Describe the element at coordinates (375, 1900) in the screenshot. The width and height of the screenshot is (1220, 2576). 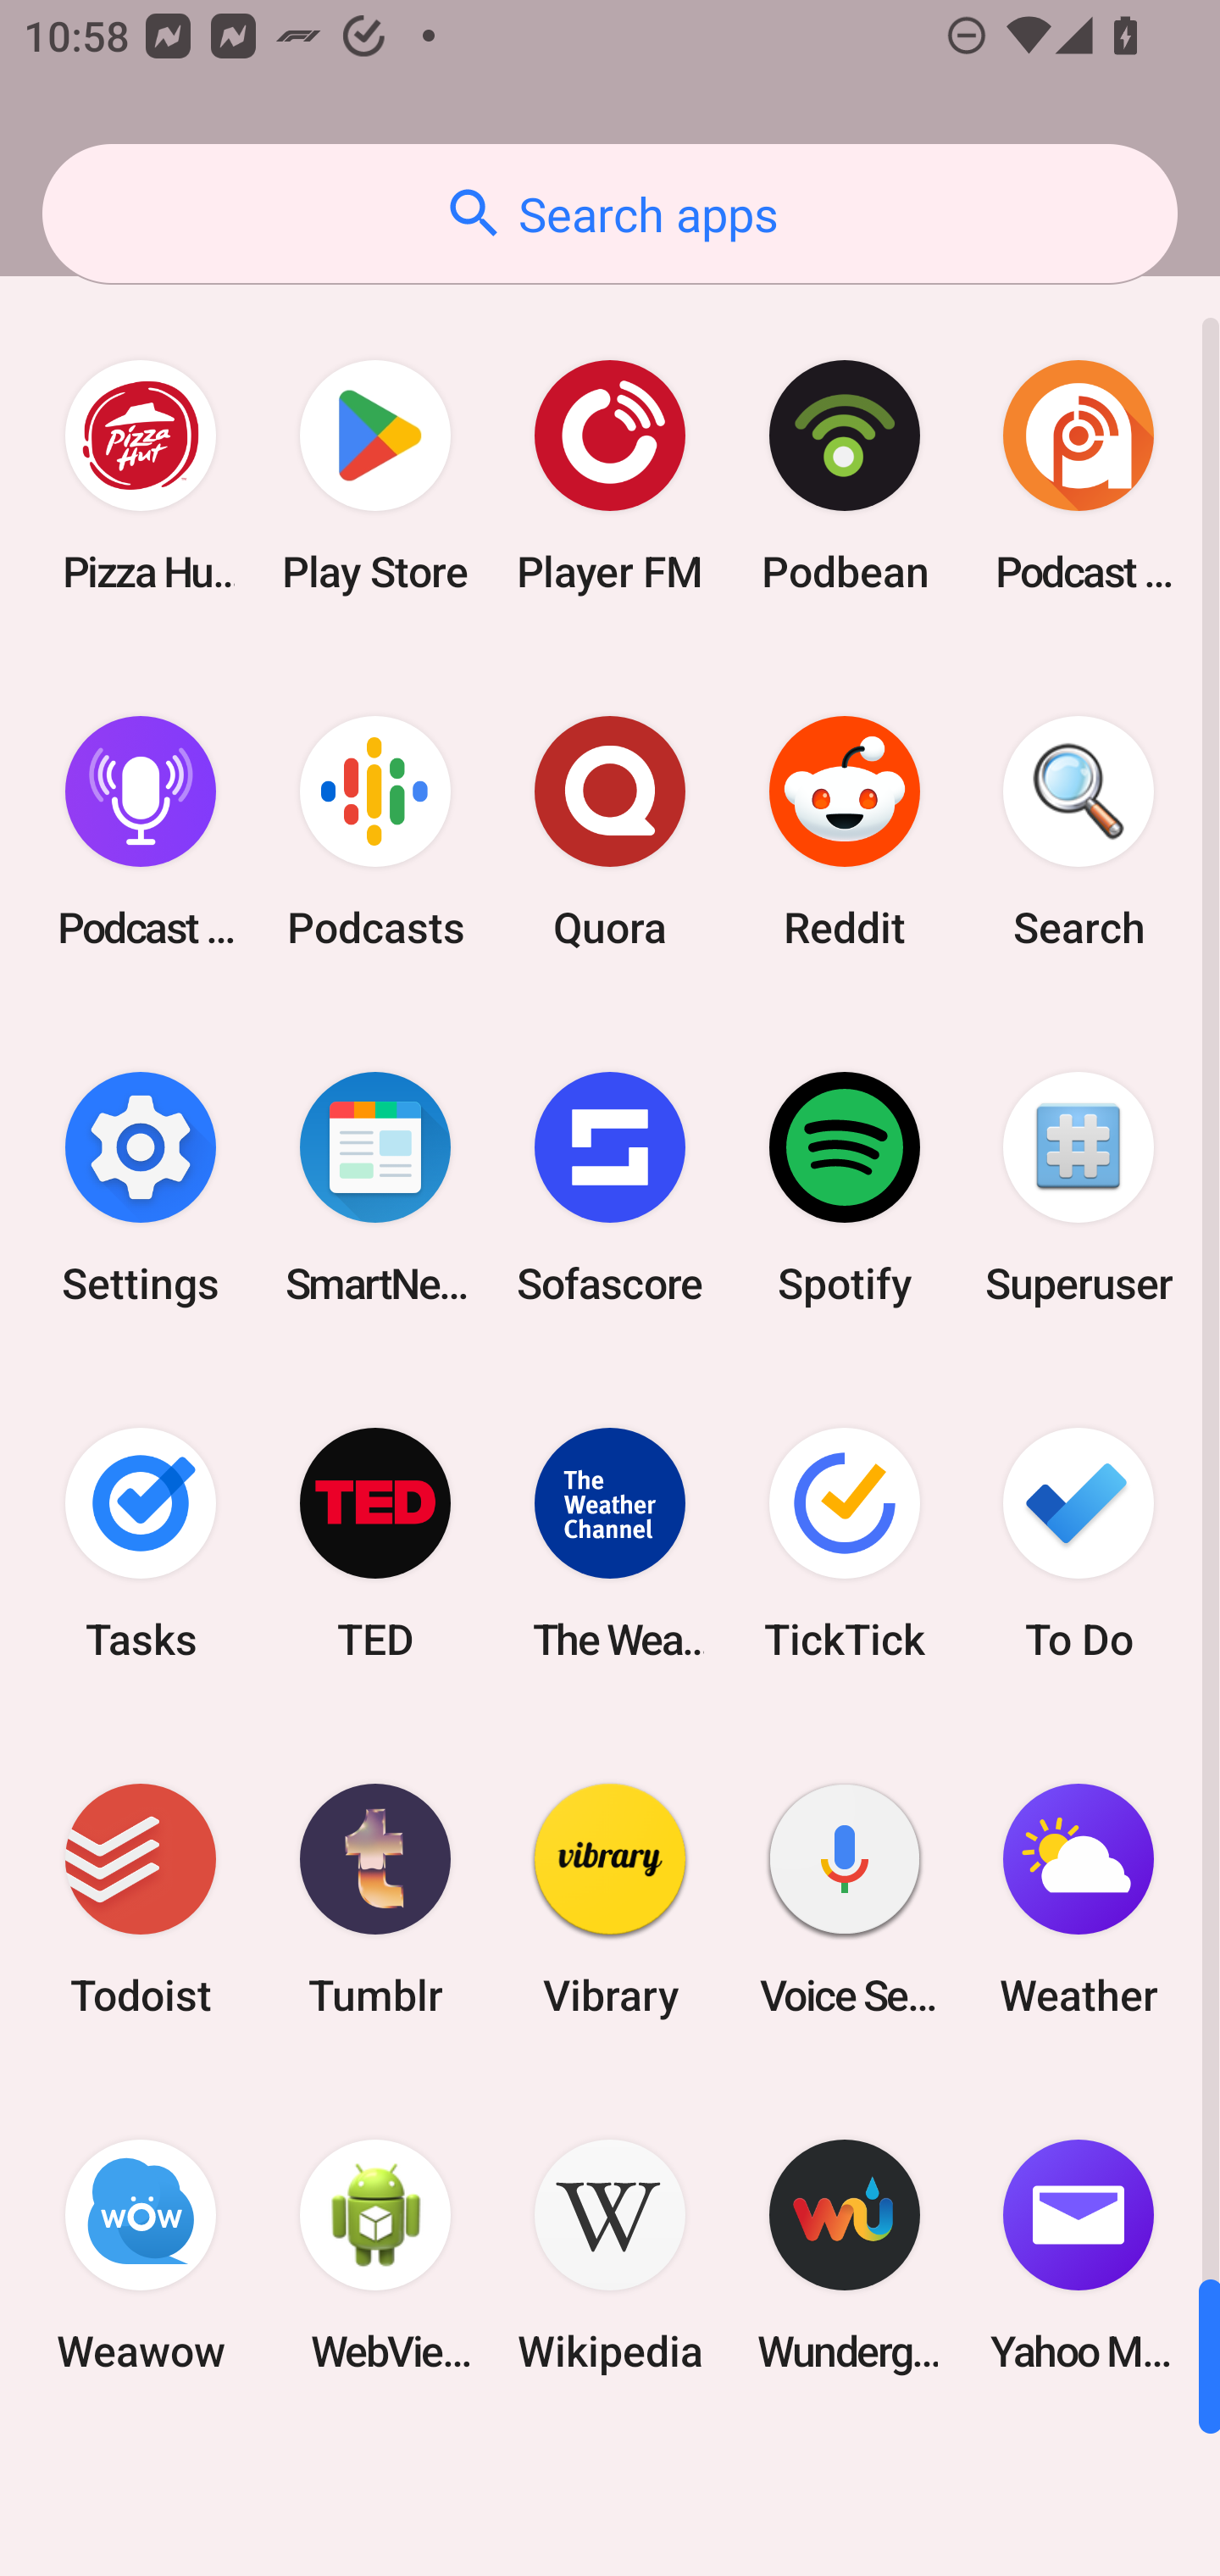
I see `Tumblr` at that location.